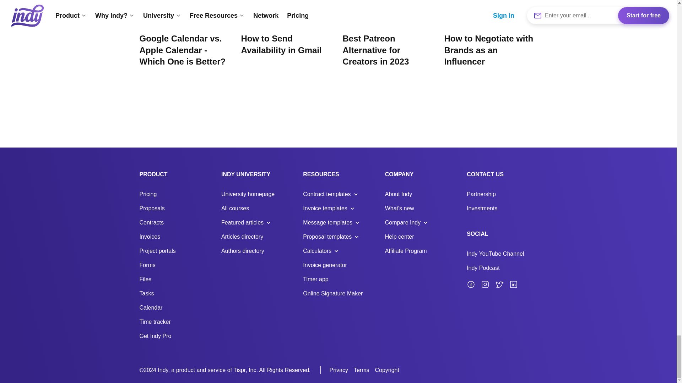 The width and height of the screenshot is (682, 383). What do you see at coordinates (388, 26) in the screenshot?
I see `MARKETING` at bounding box center [388, 26].